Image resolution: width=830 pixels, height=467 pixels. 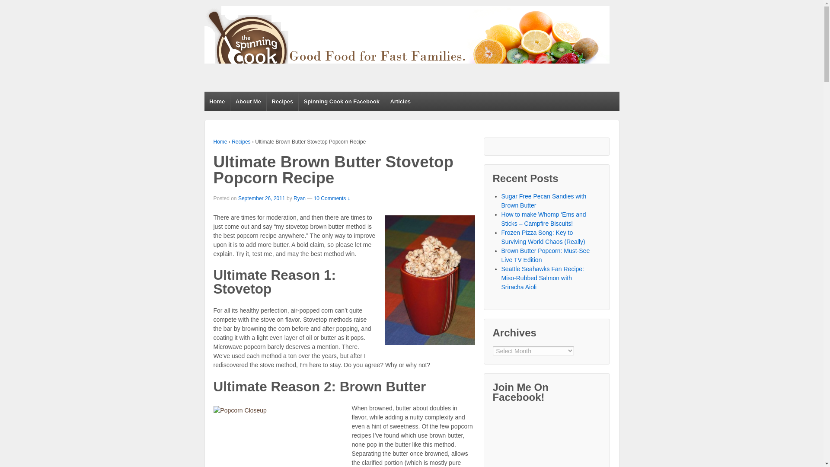 I want to click on Brown Butter Popcorn Closeup, so click(x=278, y=436).